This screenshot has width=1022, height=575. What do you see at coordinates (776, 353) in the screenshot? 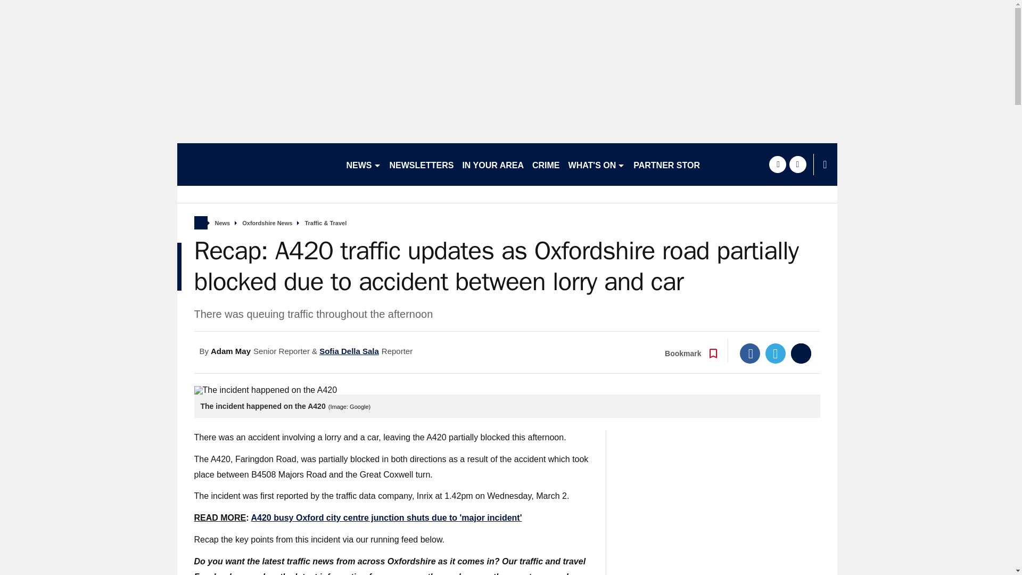
I see `Twitter` at bounding box center [776, 353].